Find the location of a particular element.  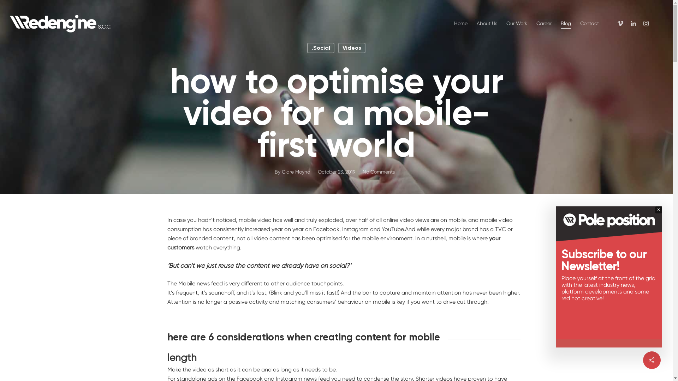

Contact is located at coordinates (590, 24).